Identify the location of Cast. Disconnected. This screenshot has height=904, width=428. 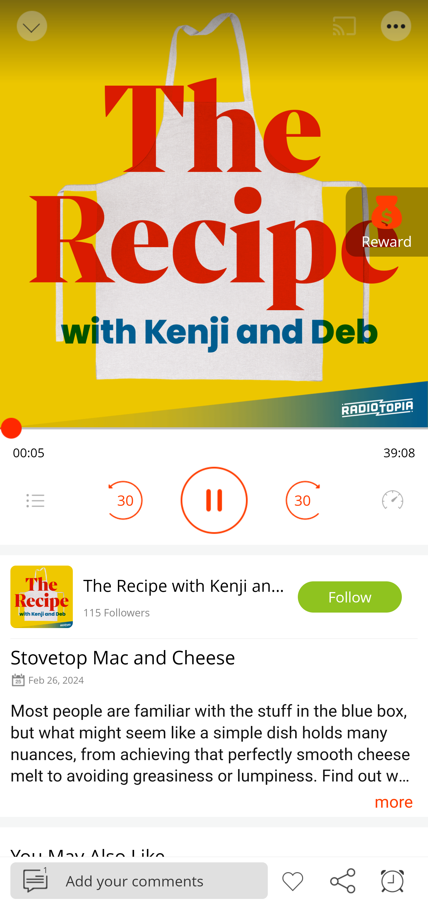
(344, 26).